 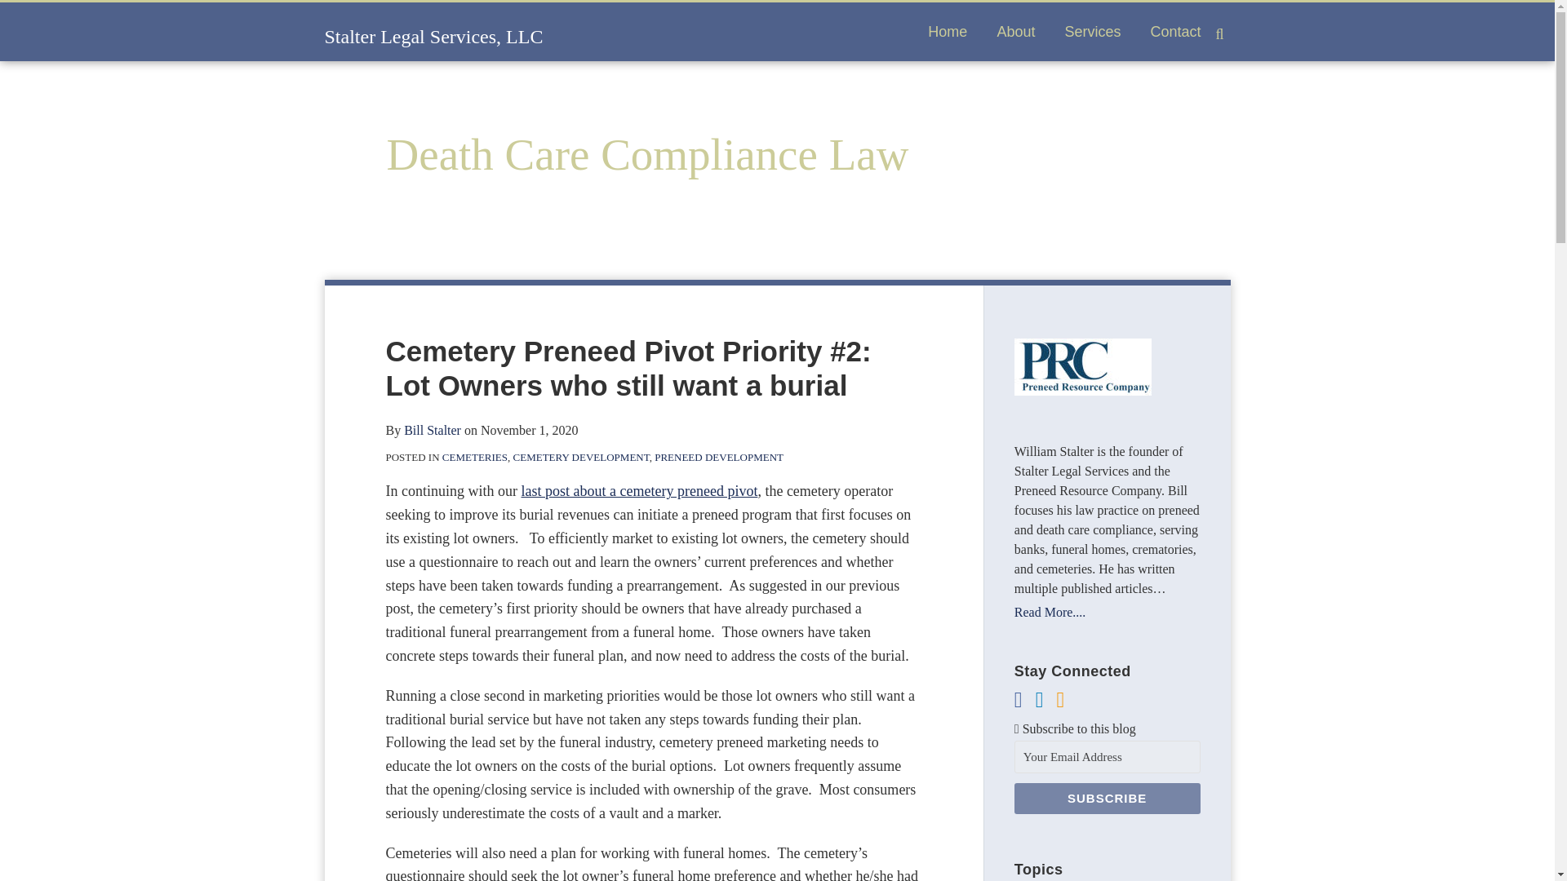 I want to click on Services, so click(x=1092, y=31).